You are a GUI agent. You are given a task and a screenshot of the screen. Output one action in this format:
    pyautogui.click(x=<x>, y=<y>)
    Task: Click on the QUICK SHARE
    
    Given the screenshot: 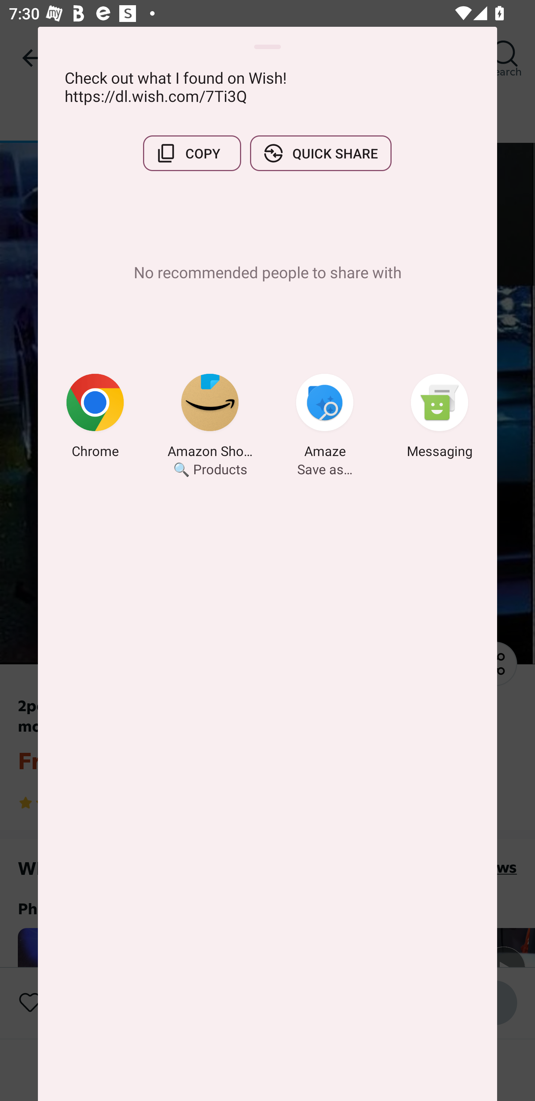 What is the action you would take?
    pyautogui.click(x=321, y=153)
    